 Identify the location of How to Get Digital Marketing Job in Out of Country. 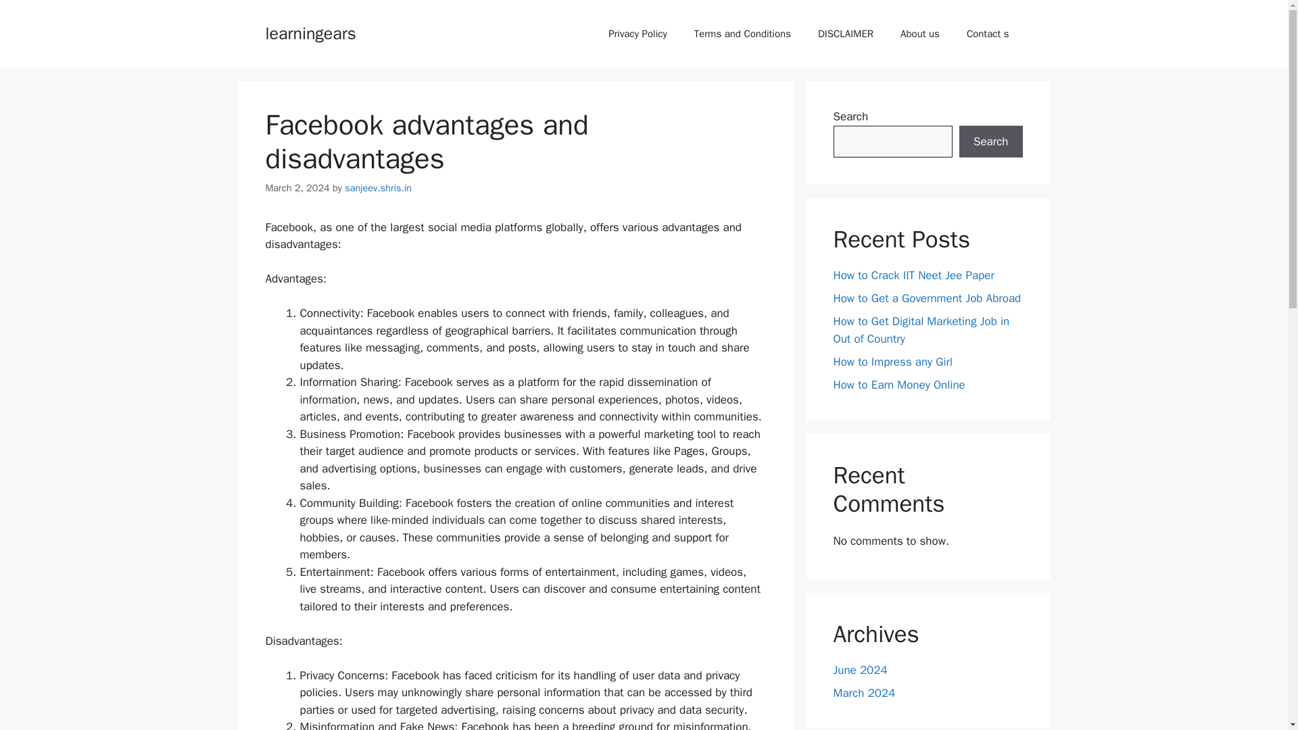
(921, 330).